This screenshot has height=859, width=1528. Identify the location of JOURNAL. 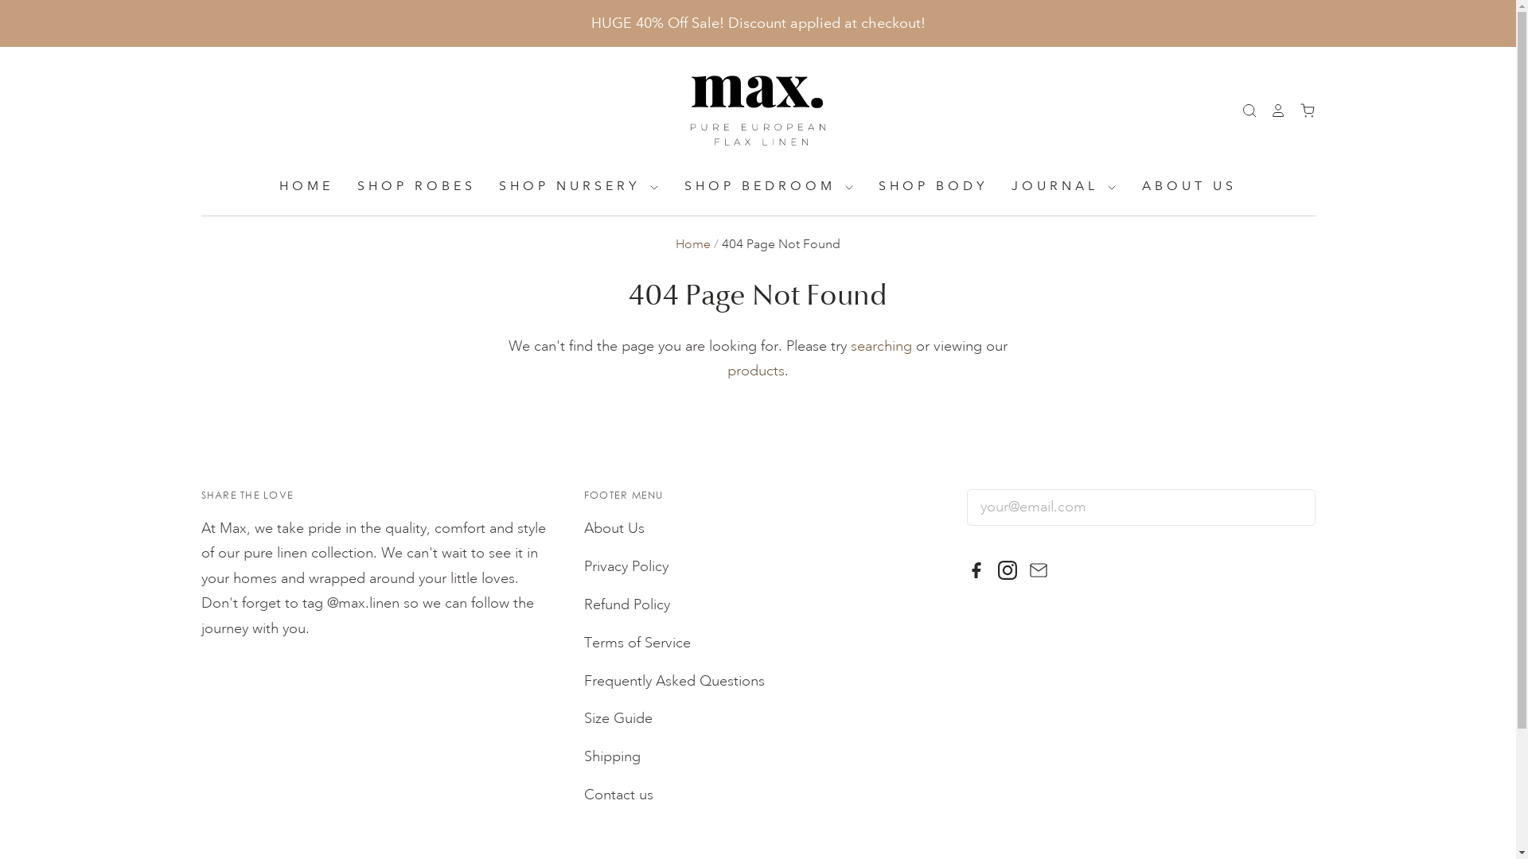
(1054, 186).